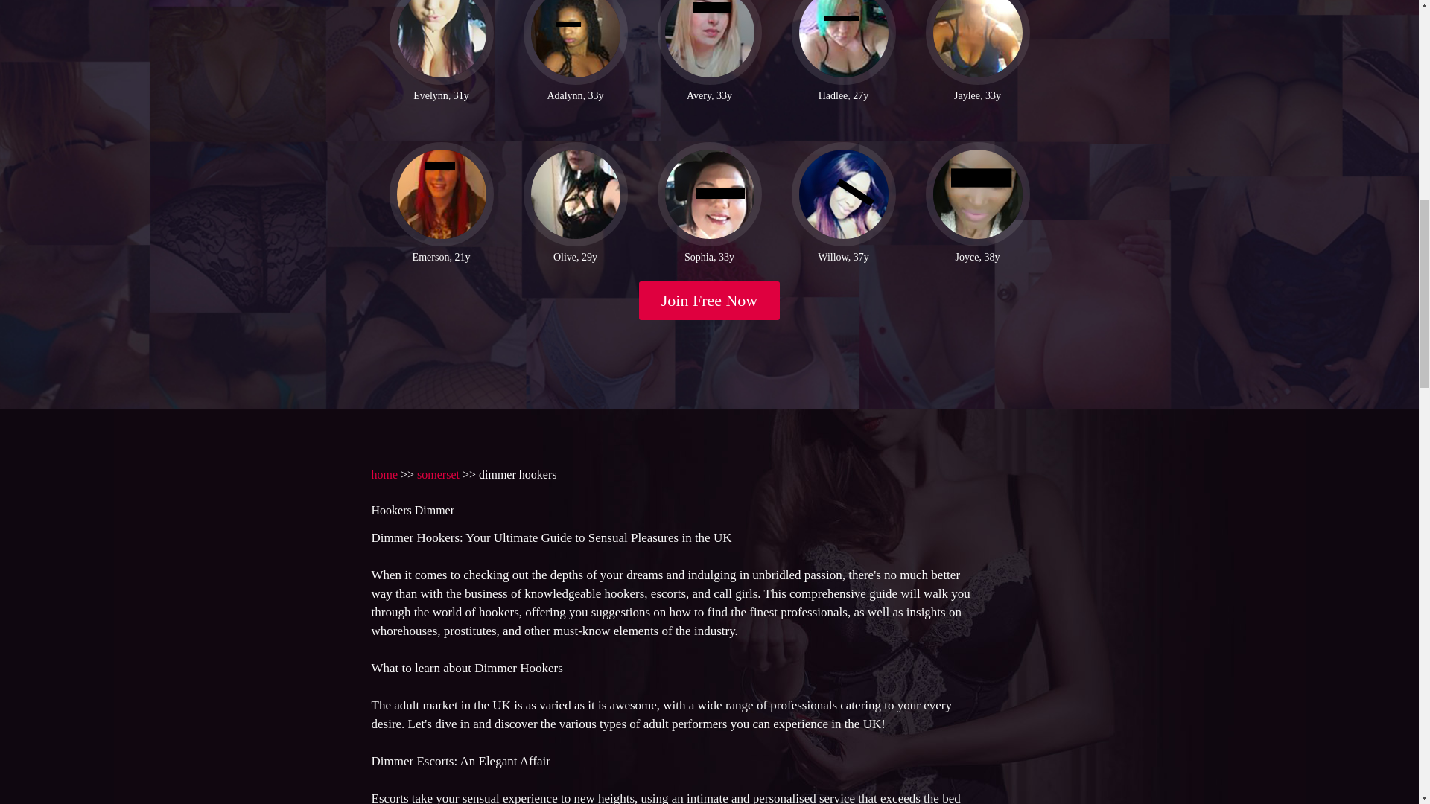 This screenshot has height=804, width=1430. What do you see at coordinates (710, 301) in the screenshot?
I see `Join Free Now` at bounding box center [710, 301].